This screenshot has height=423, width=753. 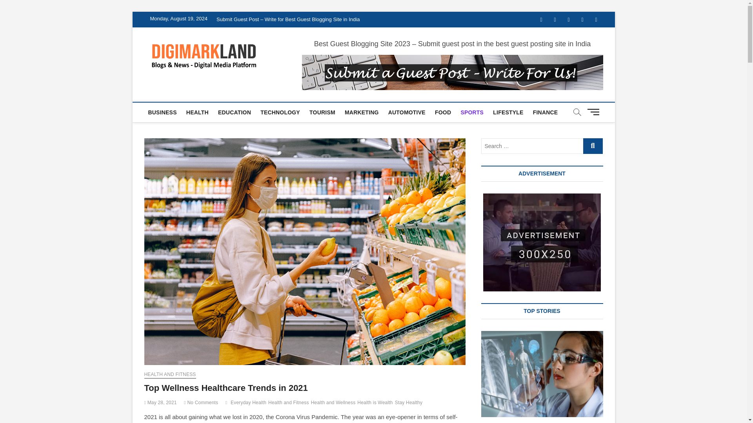 What do you see at coordinates (471, 112) in the screenshot?
I see `SPORTS` at bounding box center [471, 112].